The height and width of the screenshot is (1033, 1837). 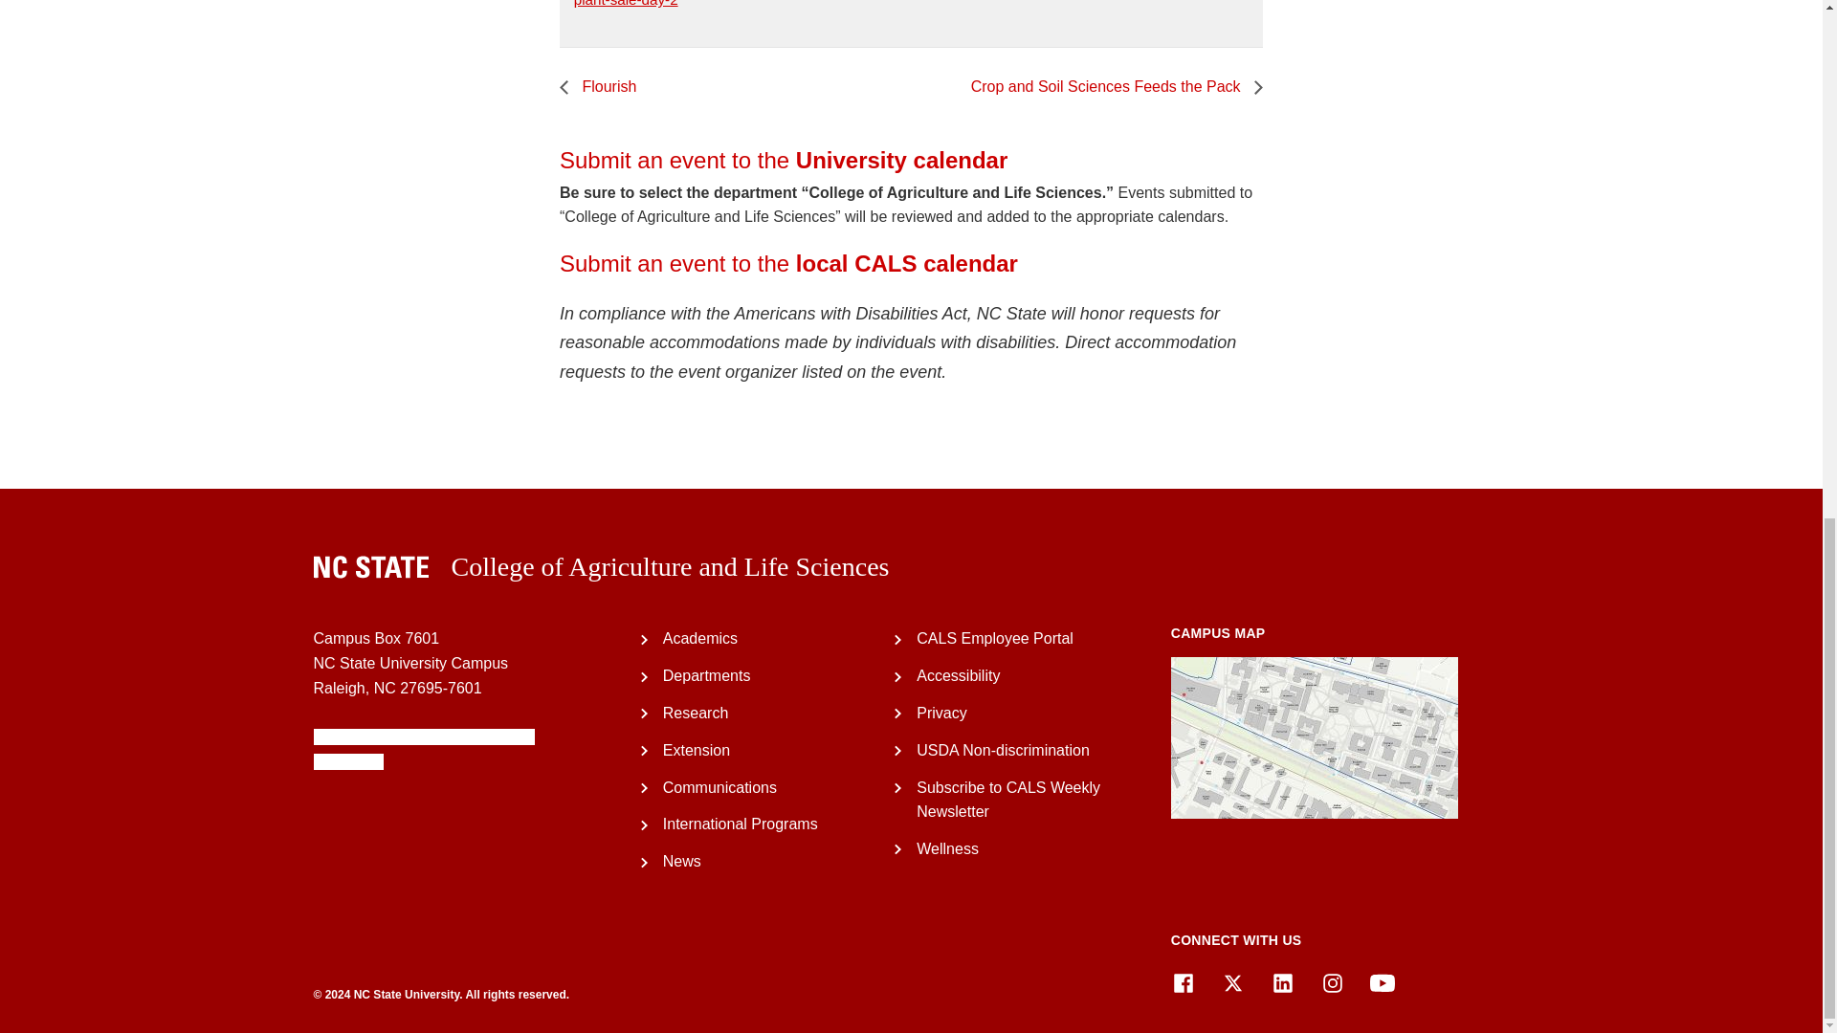 What do you see at coordinates (1382, 983) in the screenshot?
I see `YouTube` at bounding box center [1382, 983].